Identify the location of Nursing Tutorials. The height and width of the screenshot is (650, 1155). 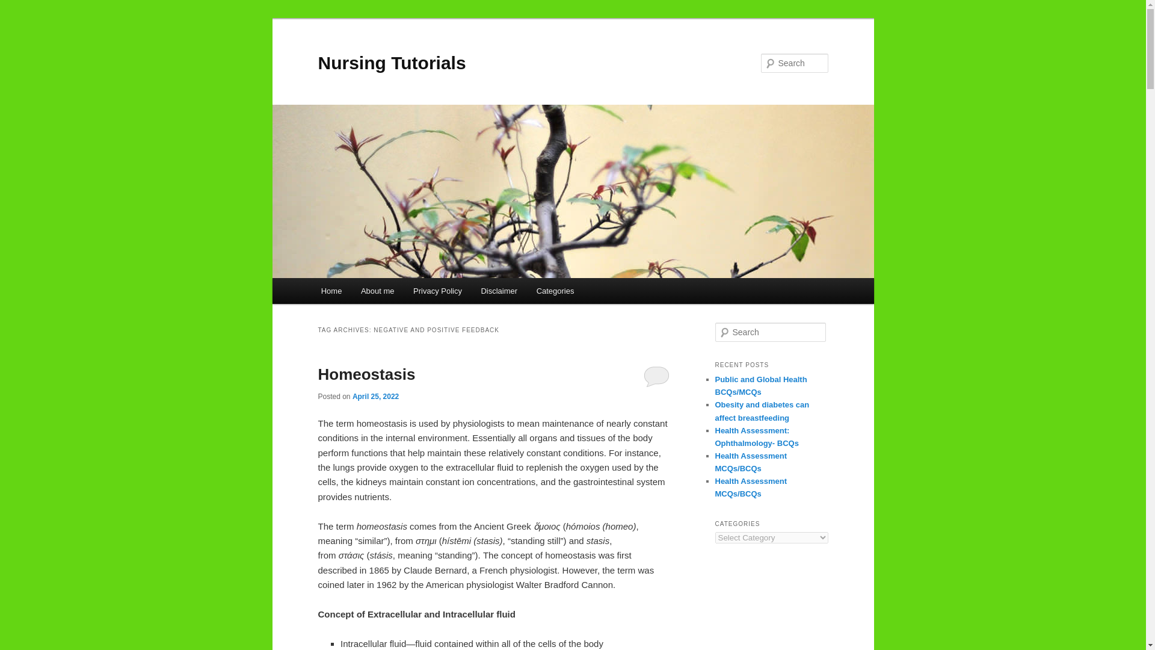
(391, 63).